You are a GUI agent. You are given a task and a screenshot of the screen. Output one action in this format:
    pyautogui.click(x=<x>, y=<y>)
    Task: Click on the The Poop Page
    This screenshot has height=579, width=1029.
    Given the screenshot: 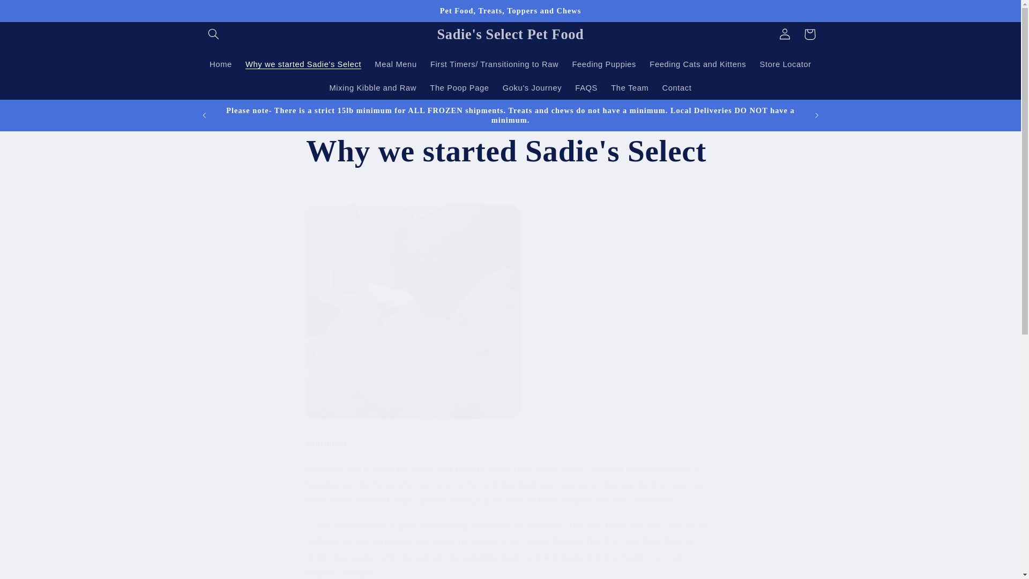 What is the action you would take?
    pyautogui.click(x=459, y=87)
    